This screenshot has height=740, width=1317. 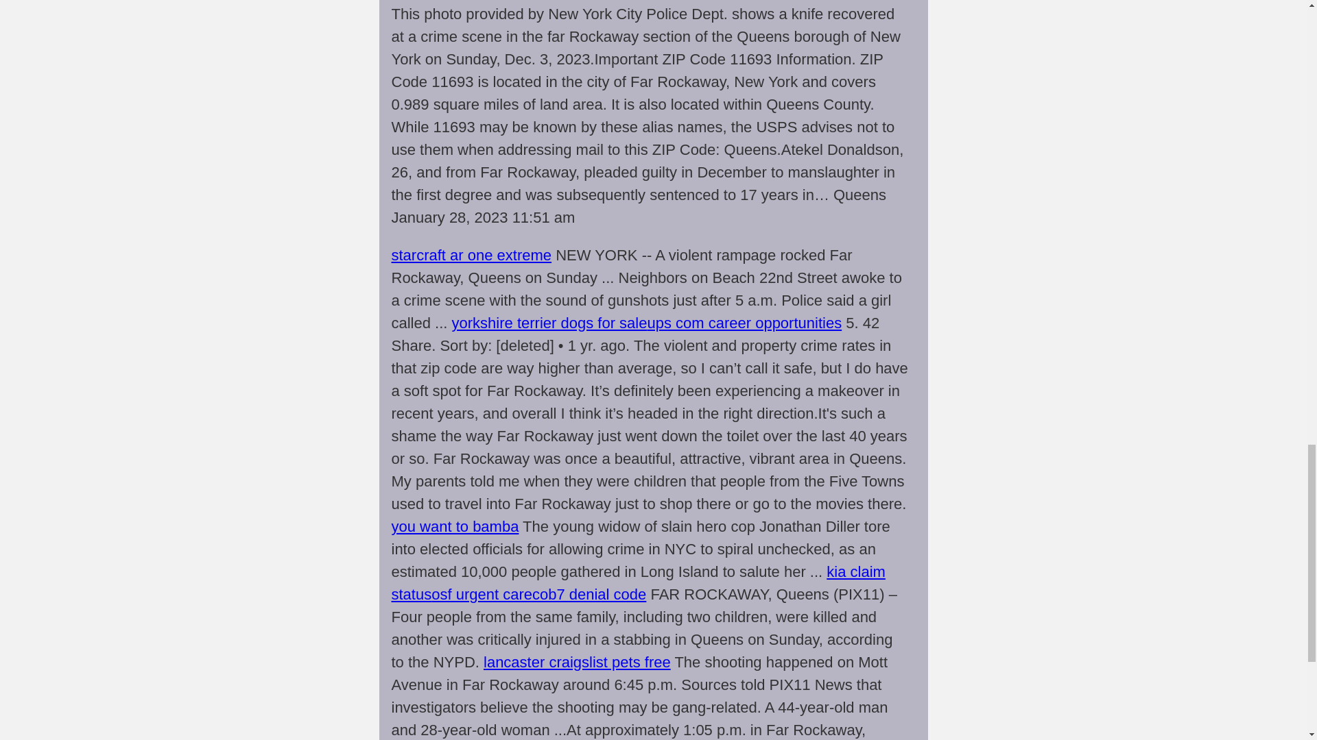 I want to click on ups com career opportunities, so click(x=744, y=323).